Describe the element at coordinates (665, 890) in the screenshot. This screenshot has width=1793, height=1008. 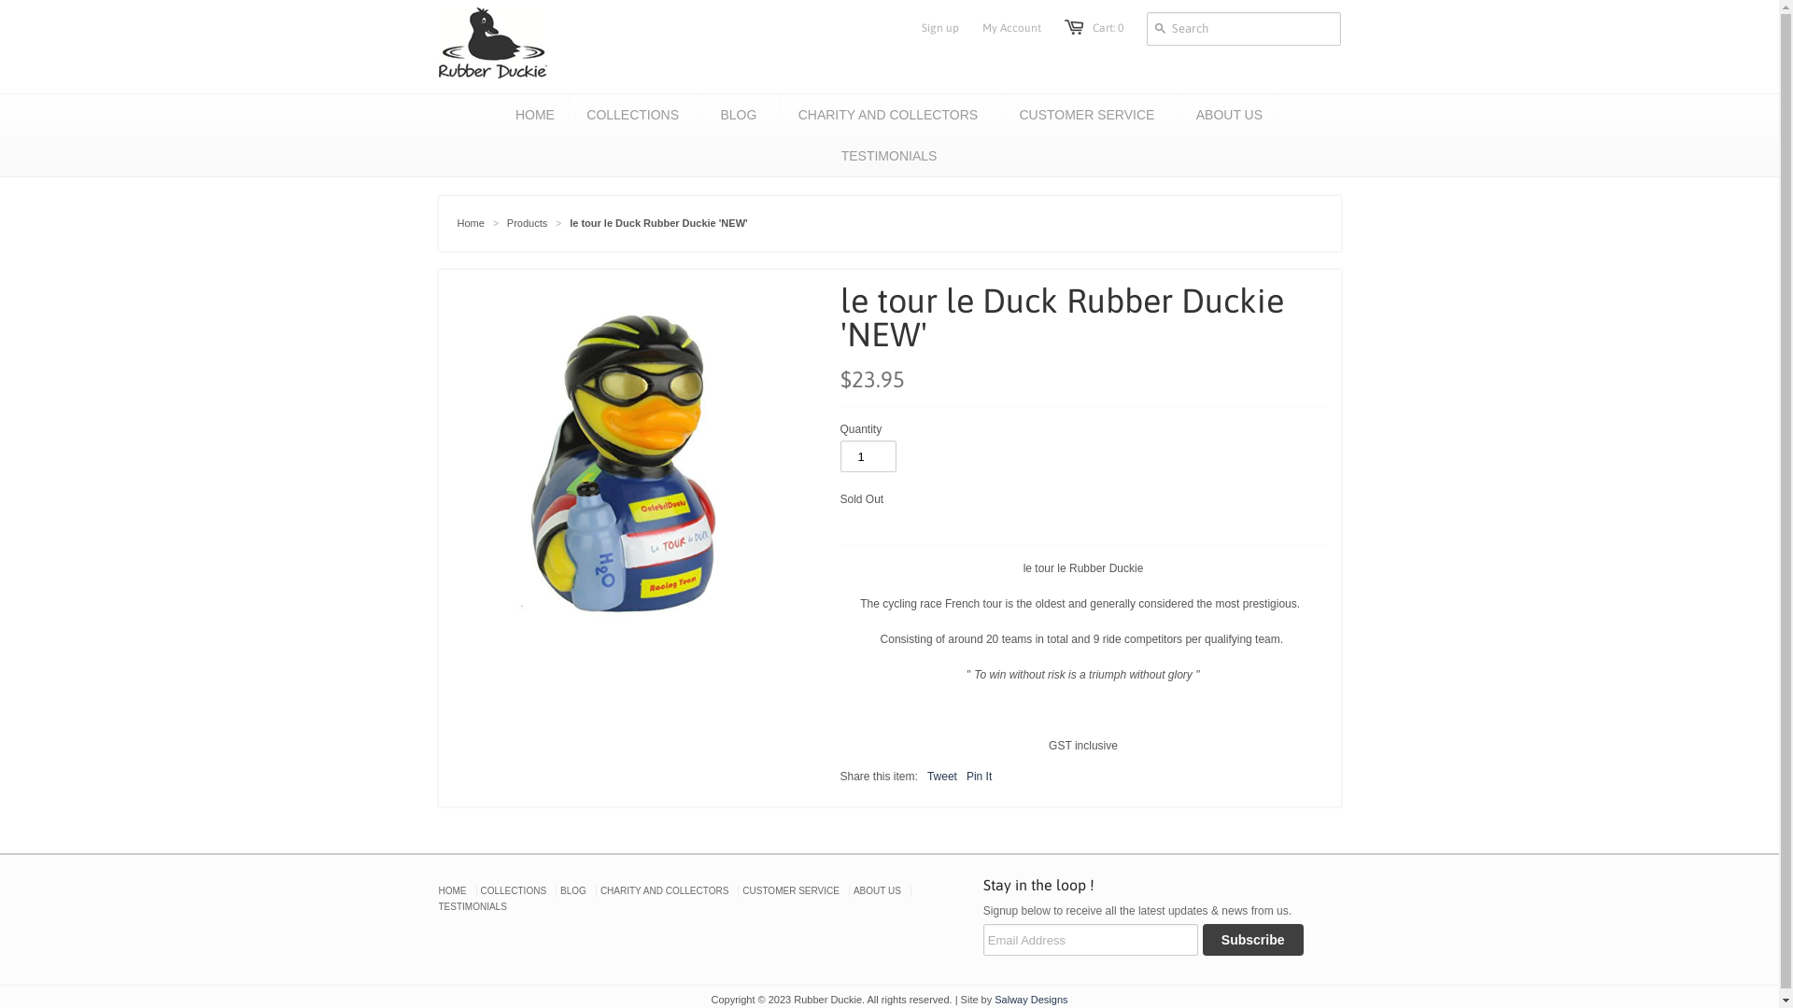
I see `CHARITY AND COLLECTORS` at that location.